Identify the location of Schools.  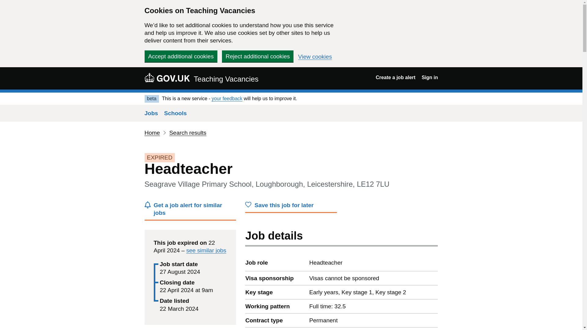
(175, 113).